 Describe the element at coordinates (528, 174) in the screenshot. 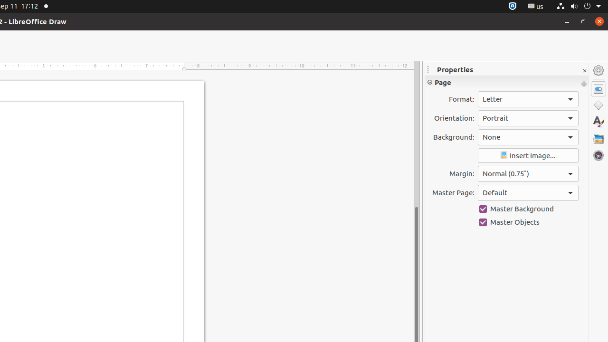

I see `Margin:` at that location.